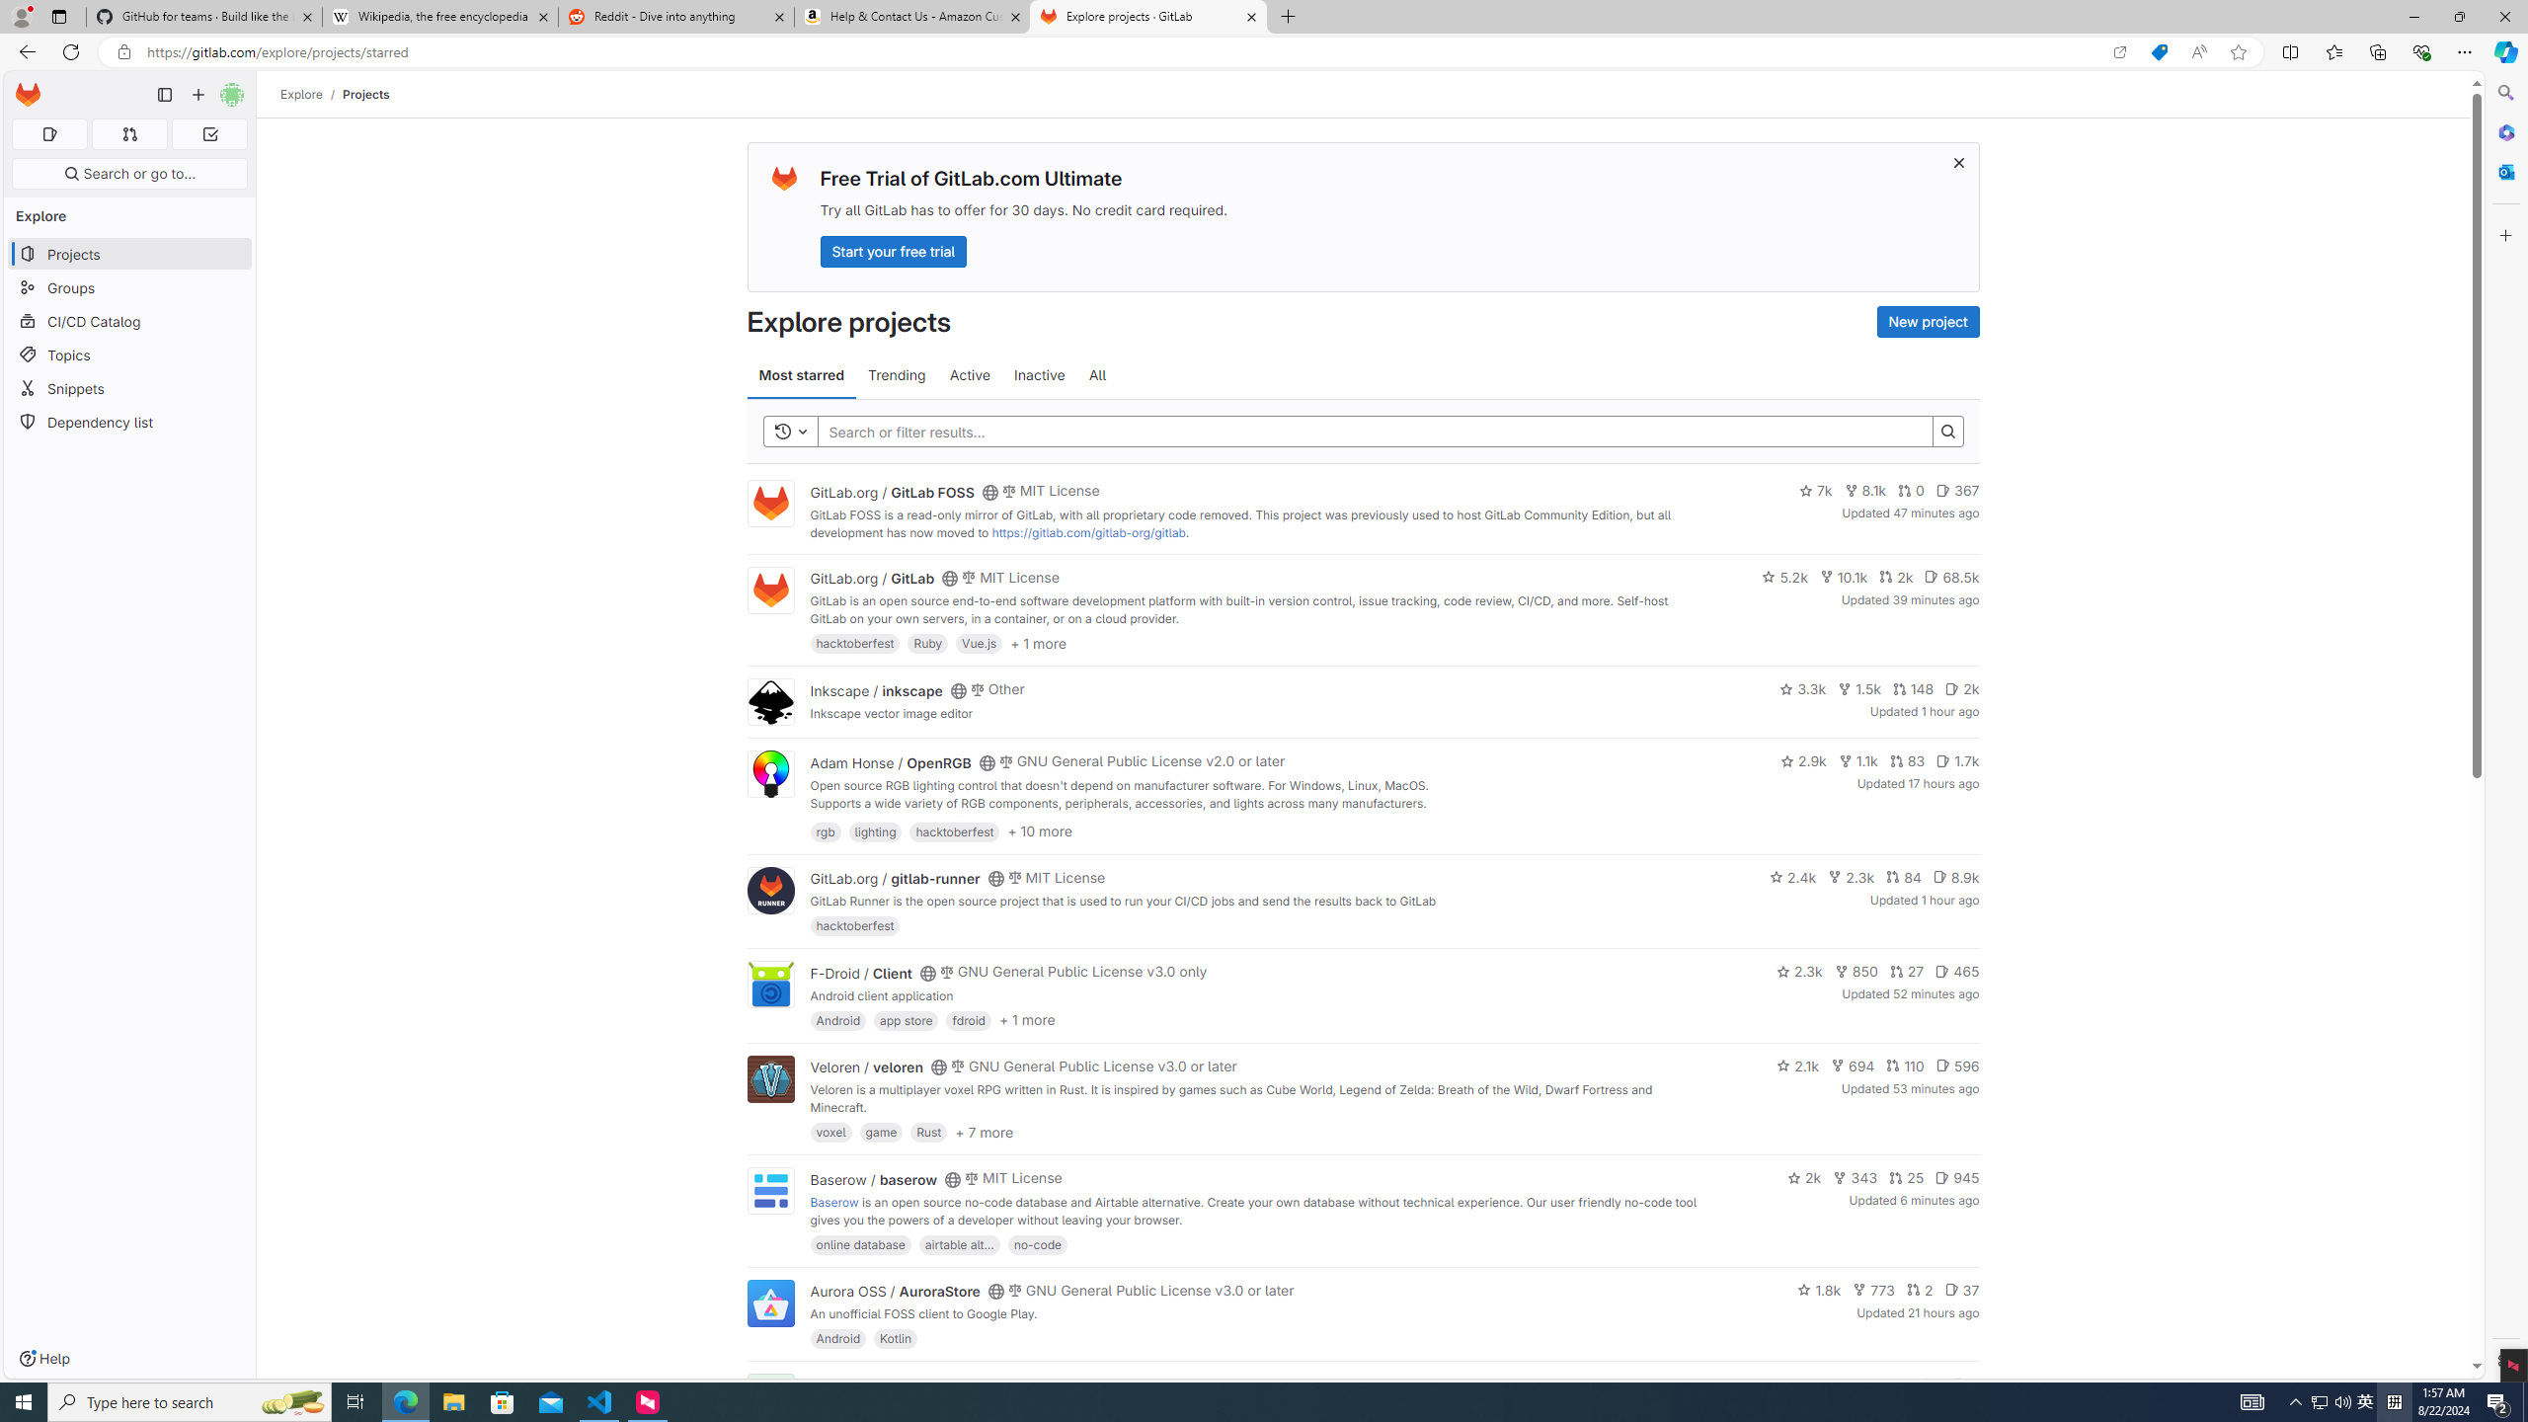  I want to click on 1.1k, so click(1858, 760).